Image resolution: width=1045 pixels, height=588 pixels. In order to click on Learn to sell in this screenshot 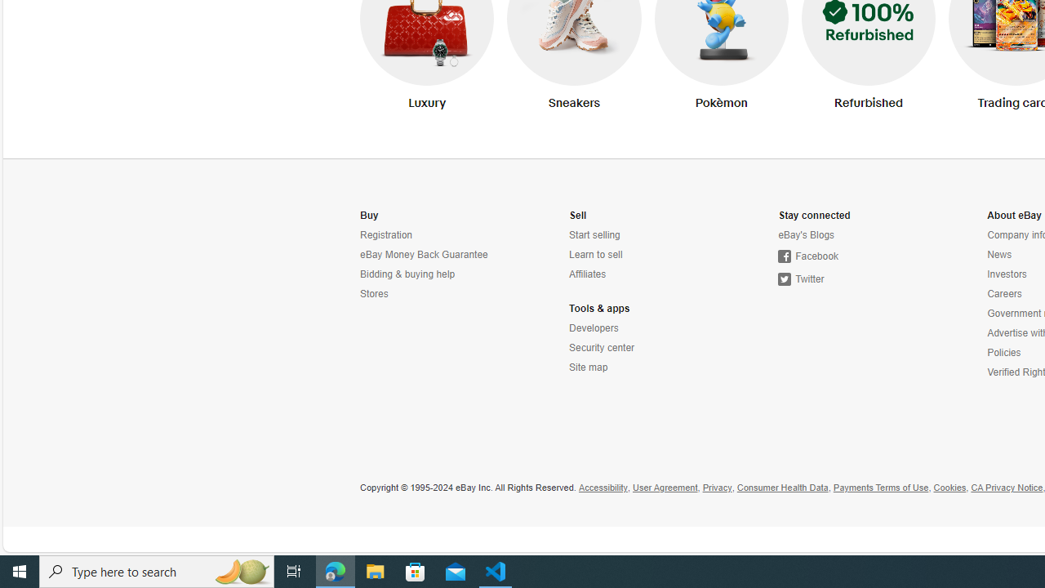, I will do `click(642, 255)`.